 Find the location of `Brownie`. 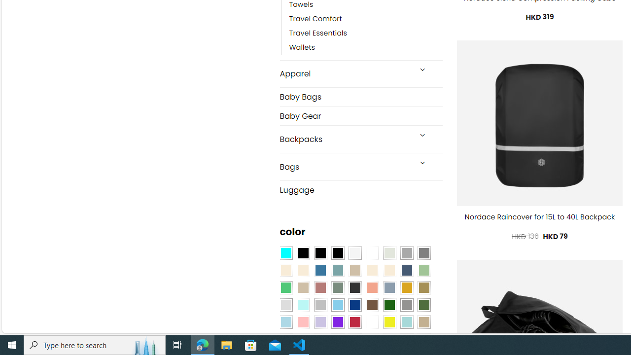

Brownie is located at coordinates (355, 270).